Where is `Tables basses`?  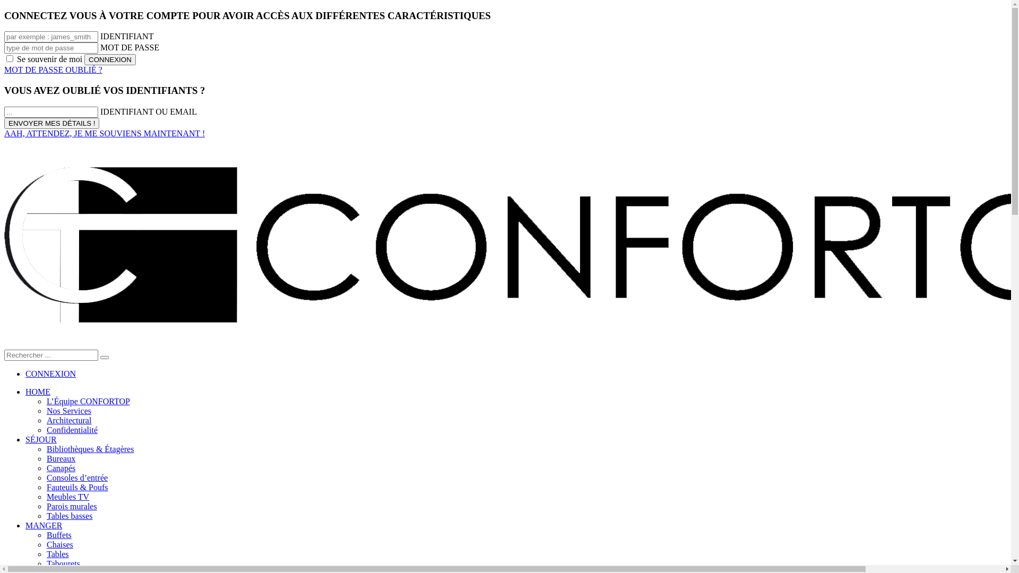
Tables basses is located at coordinates (70, 516).